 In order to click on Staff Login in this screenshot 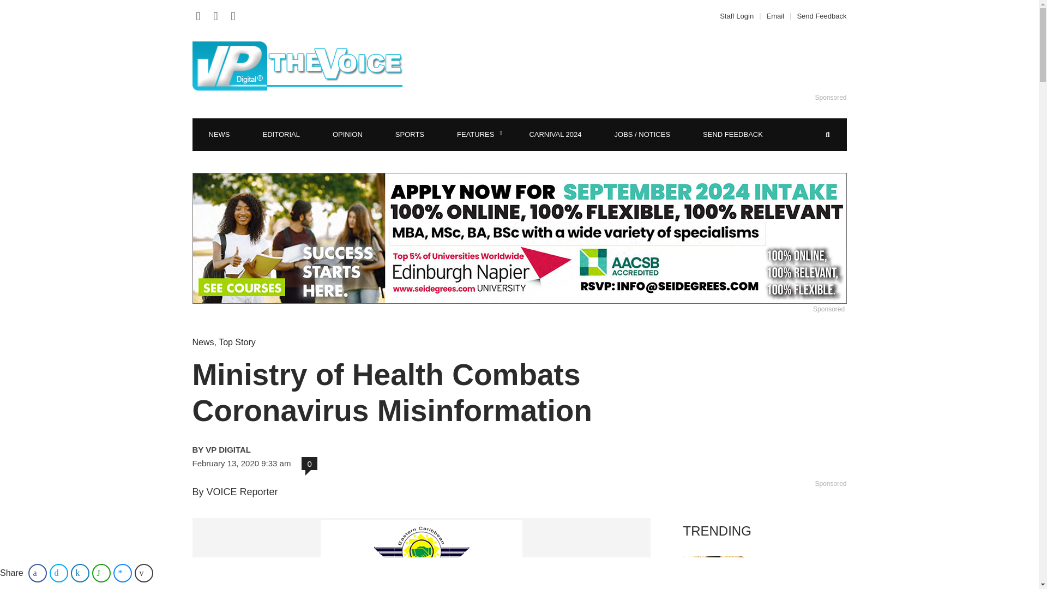, I will do `click(739, 15)`.